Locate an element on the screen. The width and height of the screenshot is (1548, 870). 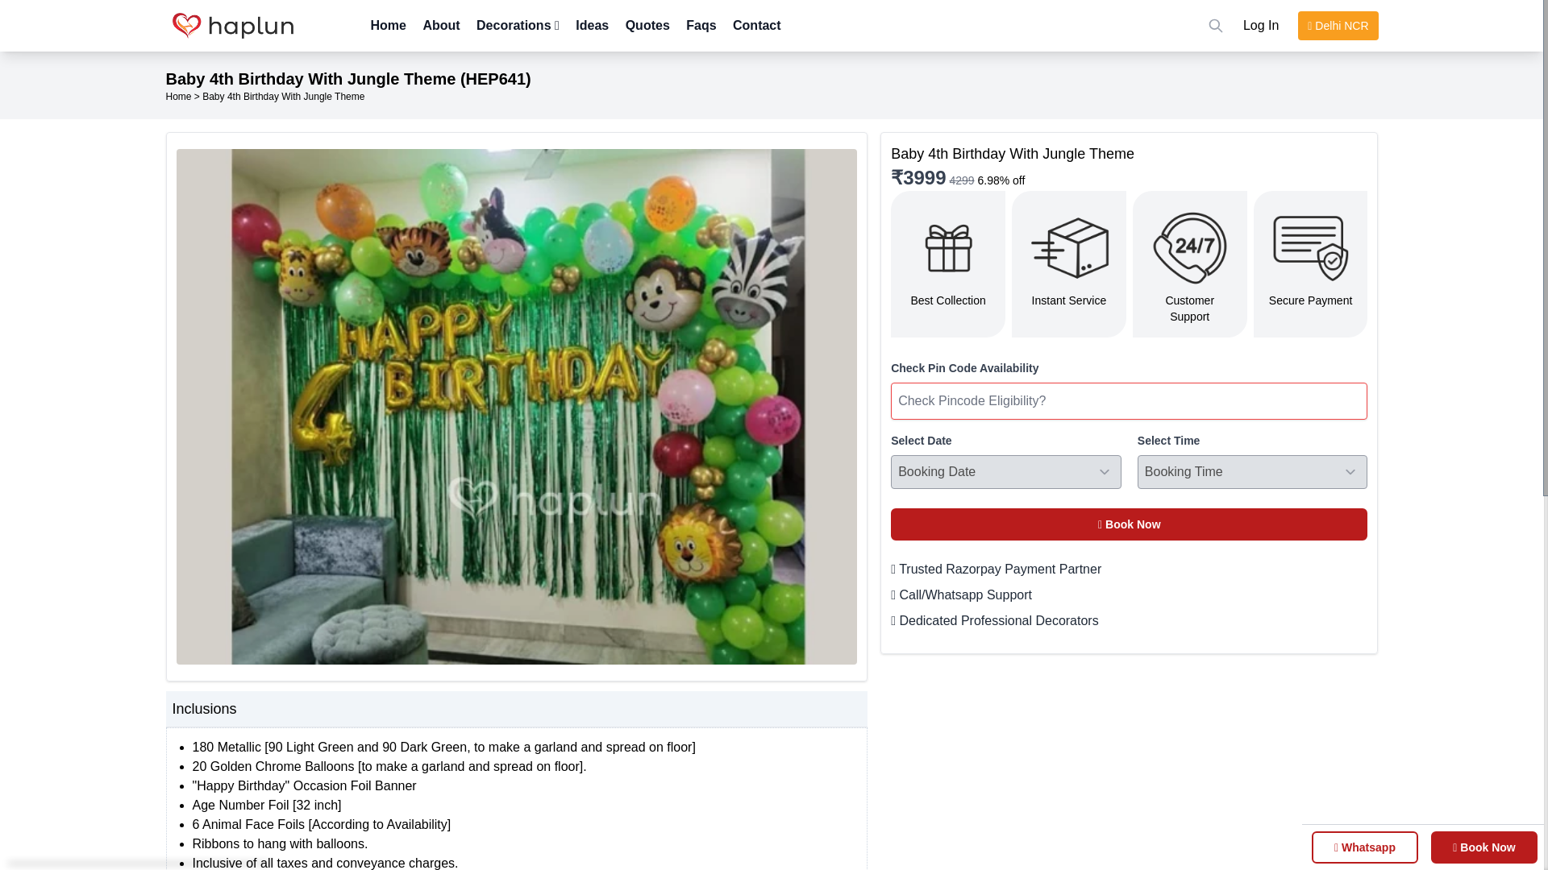
Decorations is located at coordinates (518, 24).